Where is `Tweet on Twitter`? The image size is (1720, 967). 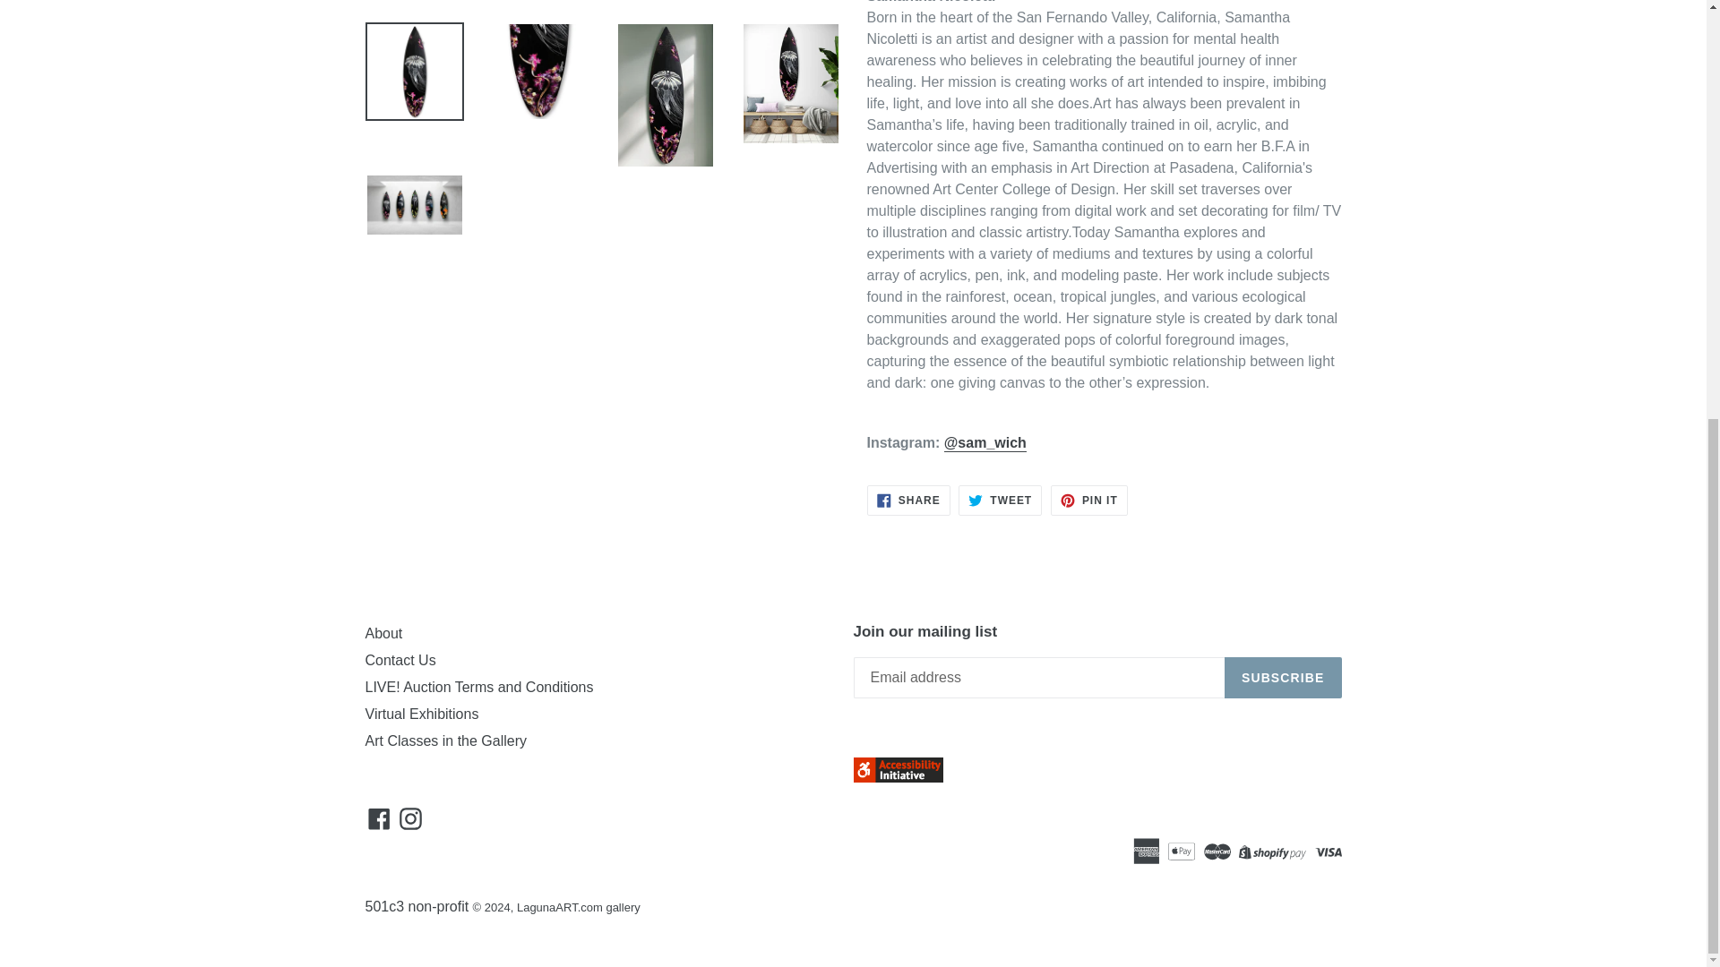 Tweet on Twitter is located at coordinates (1000, 500).